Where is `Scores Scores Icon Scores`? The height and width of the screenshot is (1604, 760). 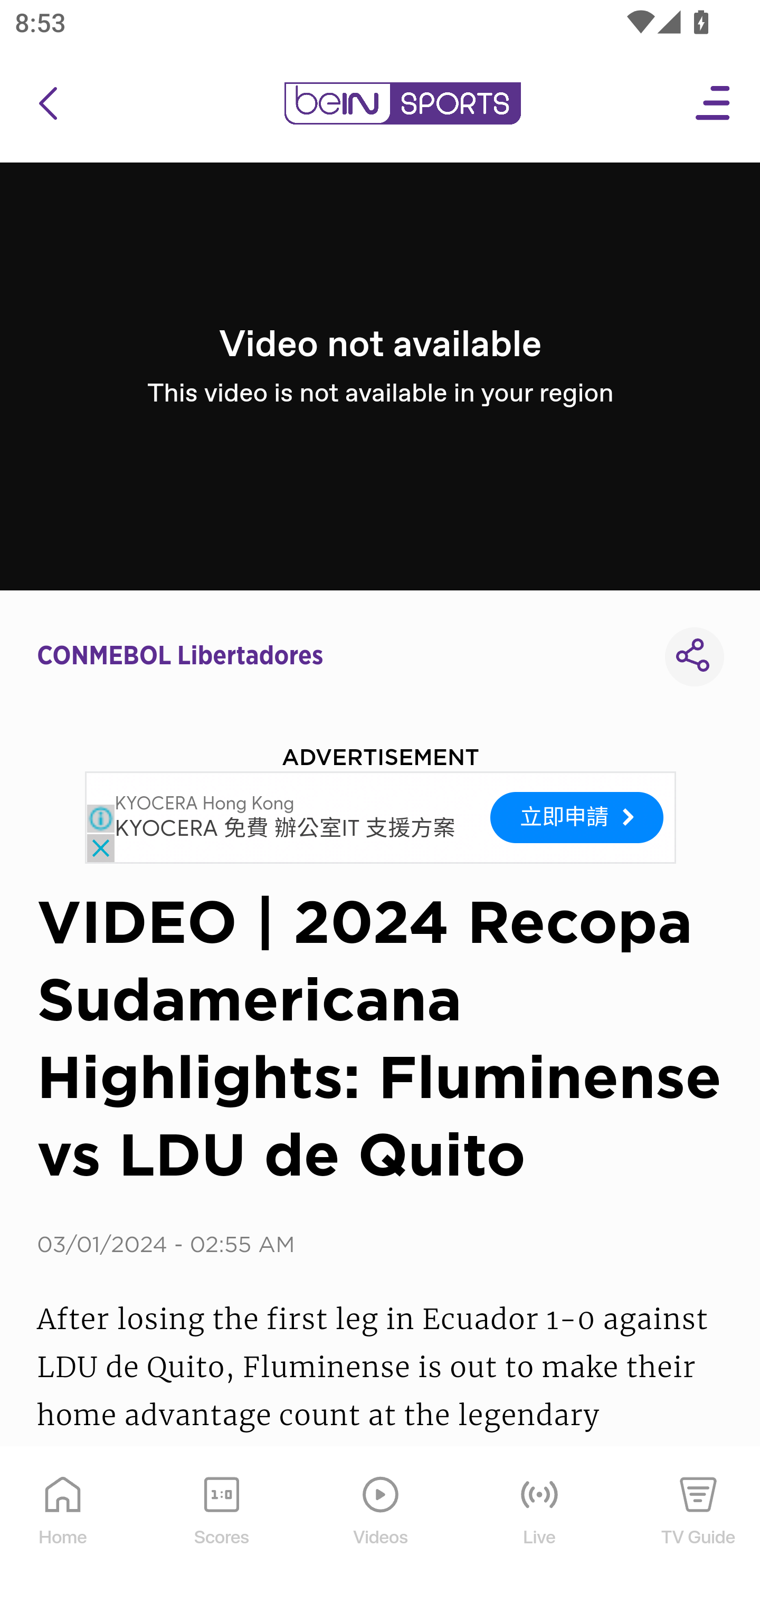 Scores Scores Icon Scores is located at coordinates (221, 1526).